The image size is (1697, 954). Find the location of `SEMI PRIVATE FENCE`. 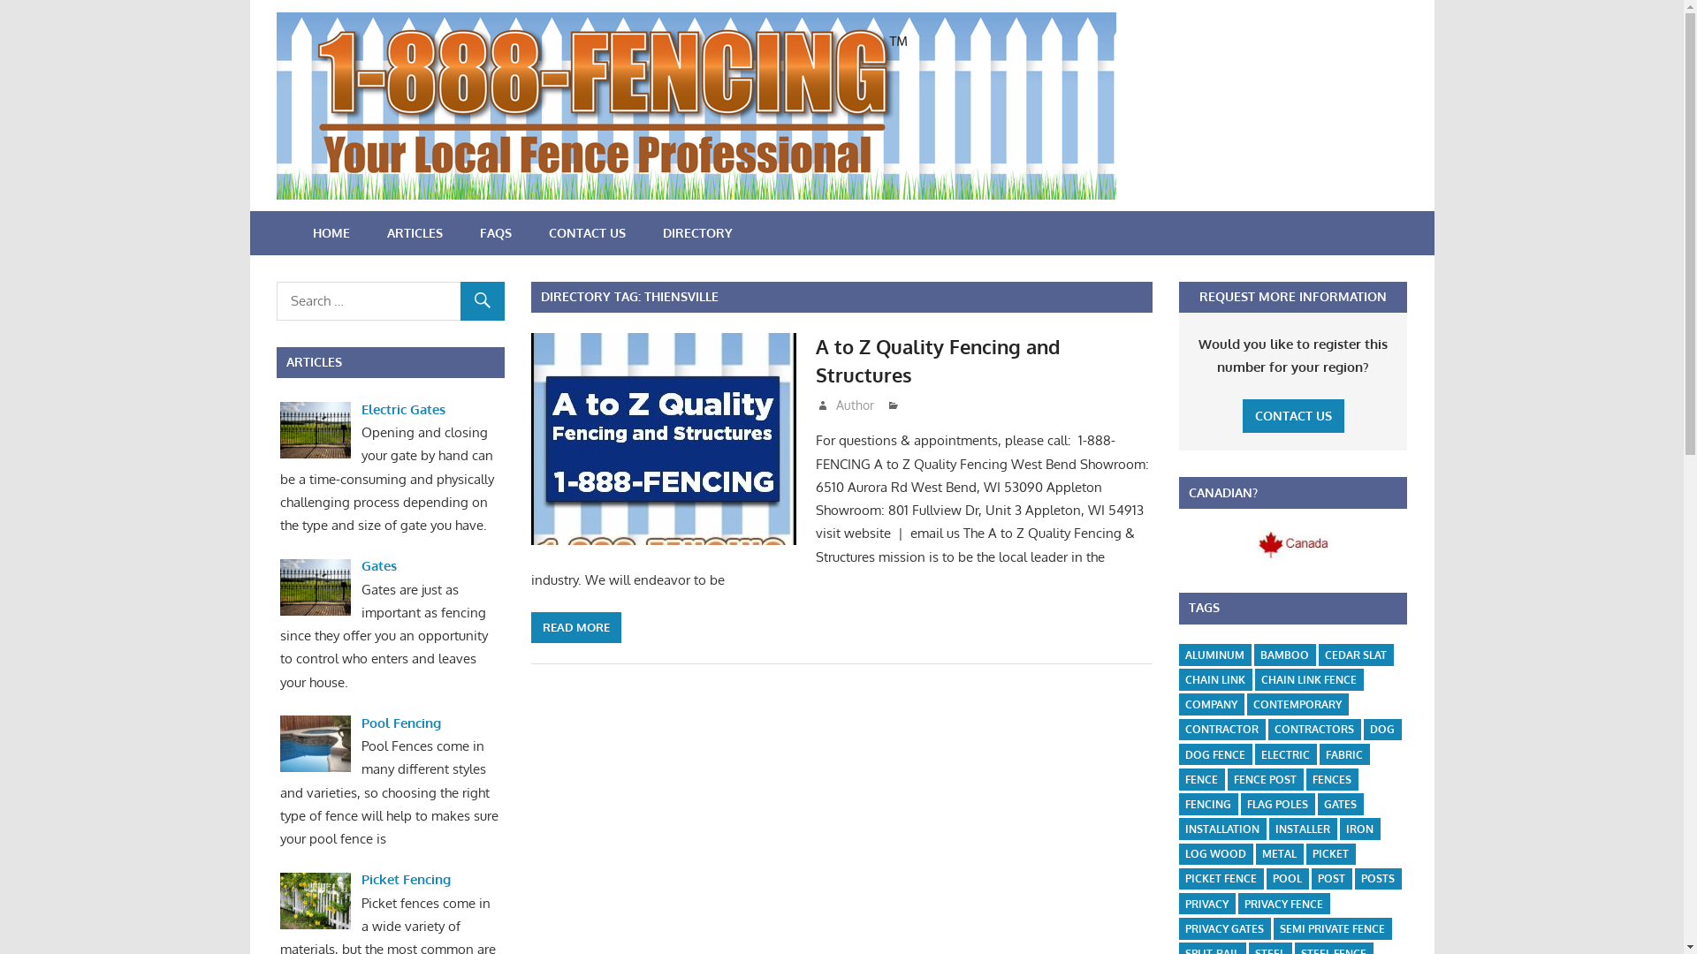

SEMI PRIVATE FENCE is located at coordinates (1333, 929).